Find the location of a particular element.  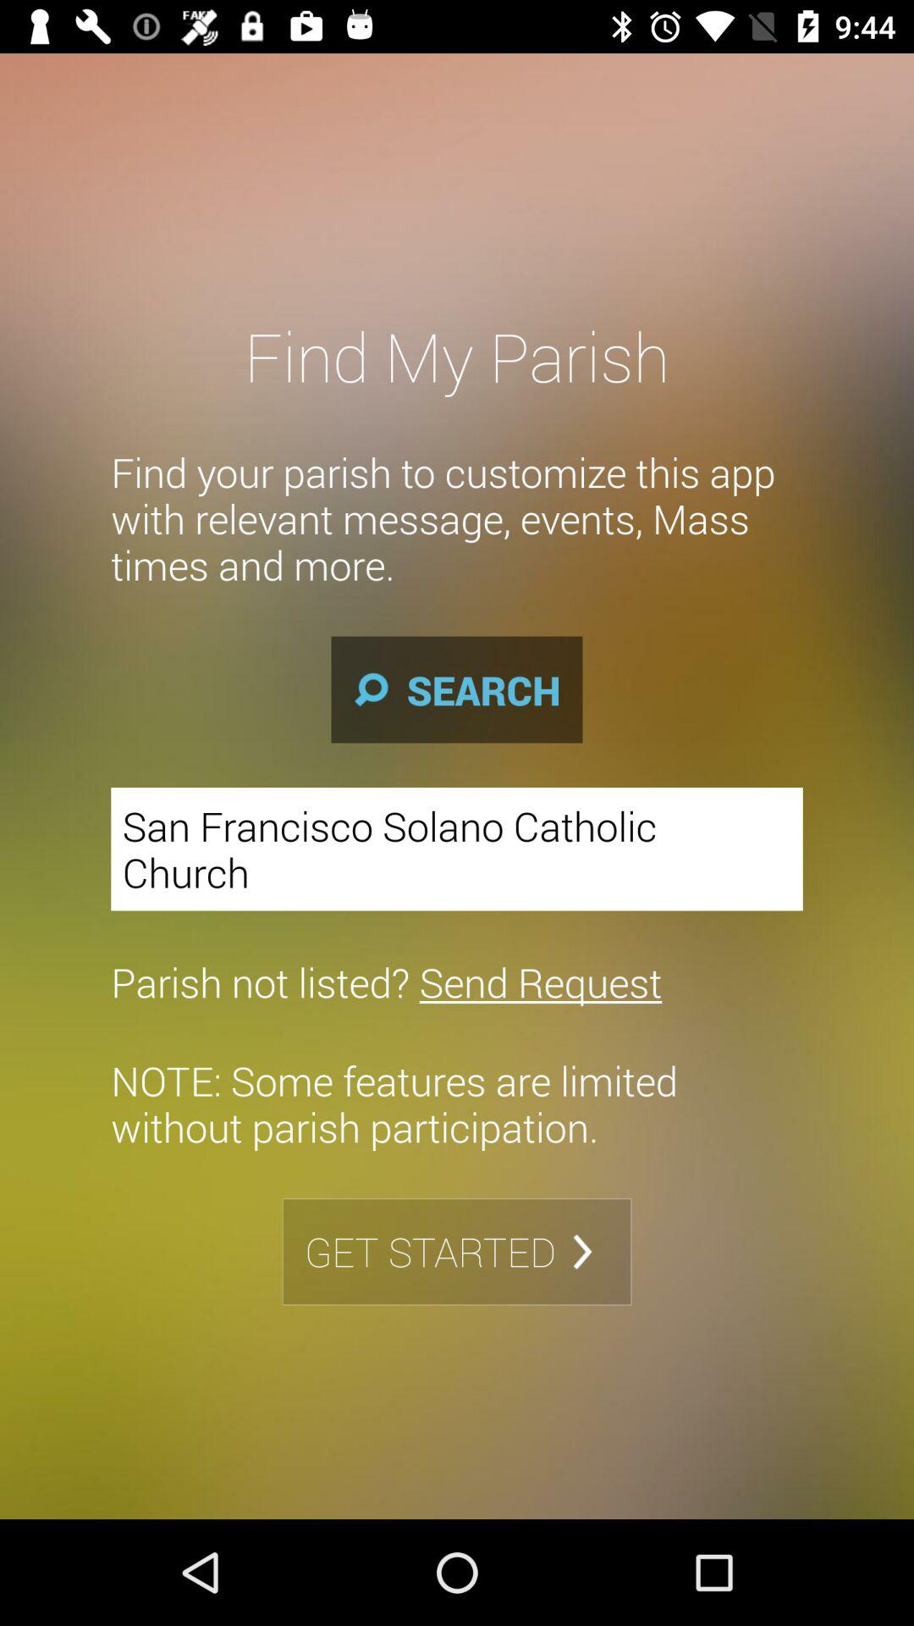

turn on the item below the note some features icon is located at coordinates (457, 1252).